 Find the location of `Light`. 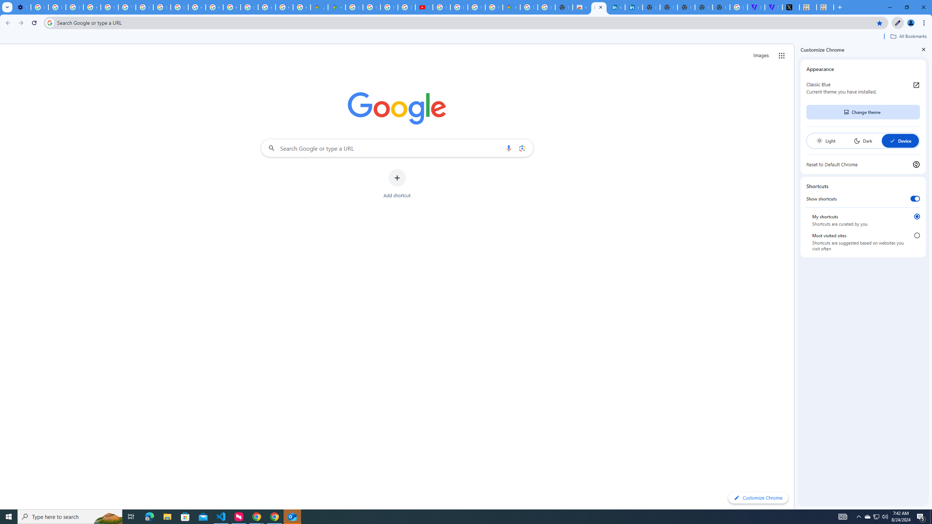

Light is located at coordinates (826, 141).